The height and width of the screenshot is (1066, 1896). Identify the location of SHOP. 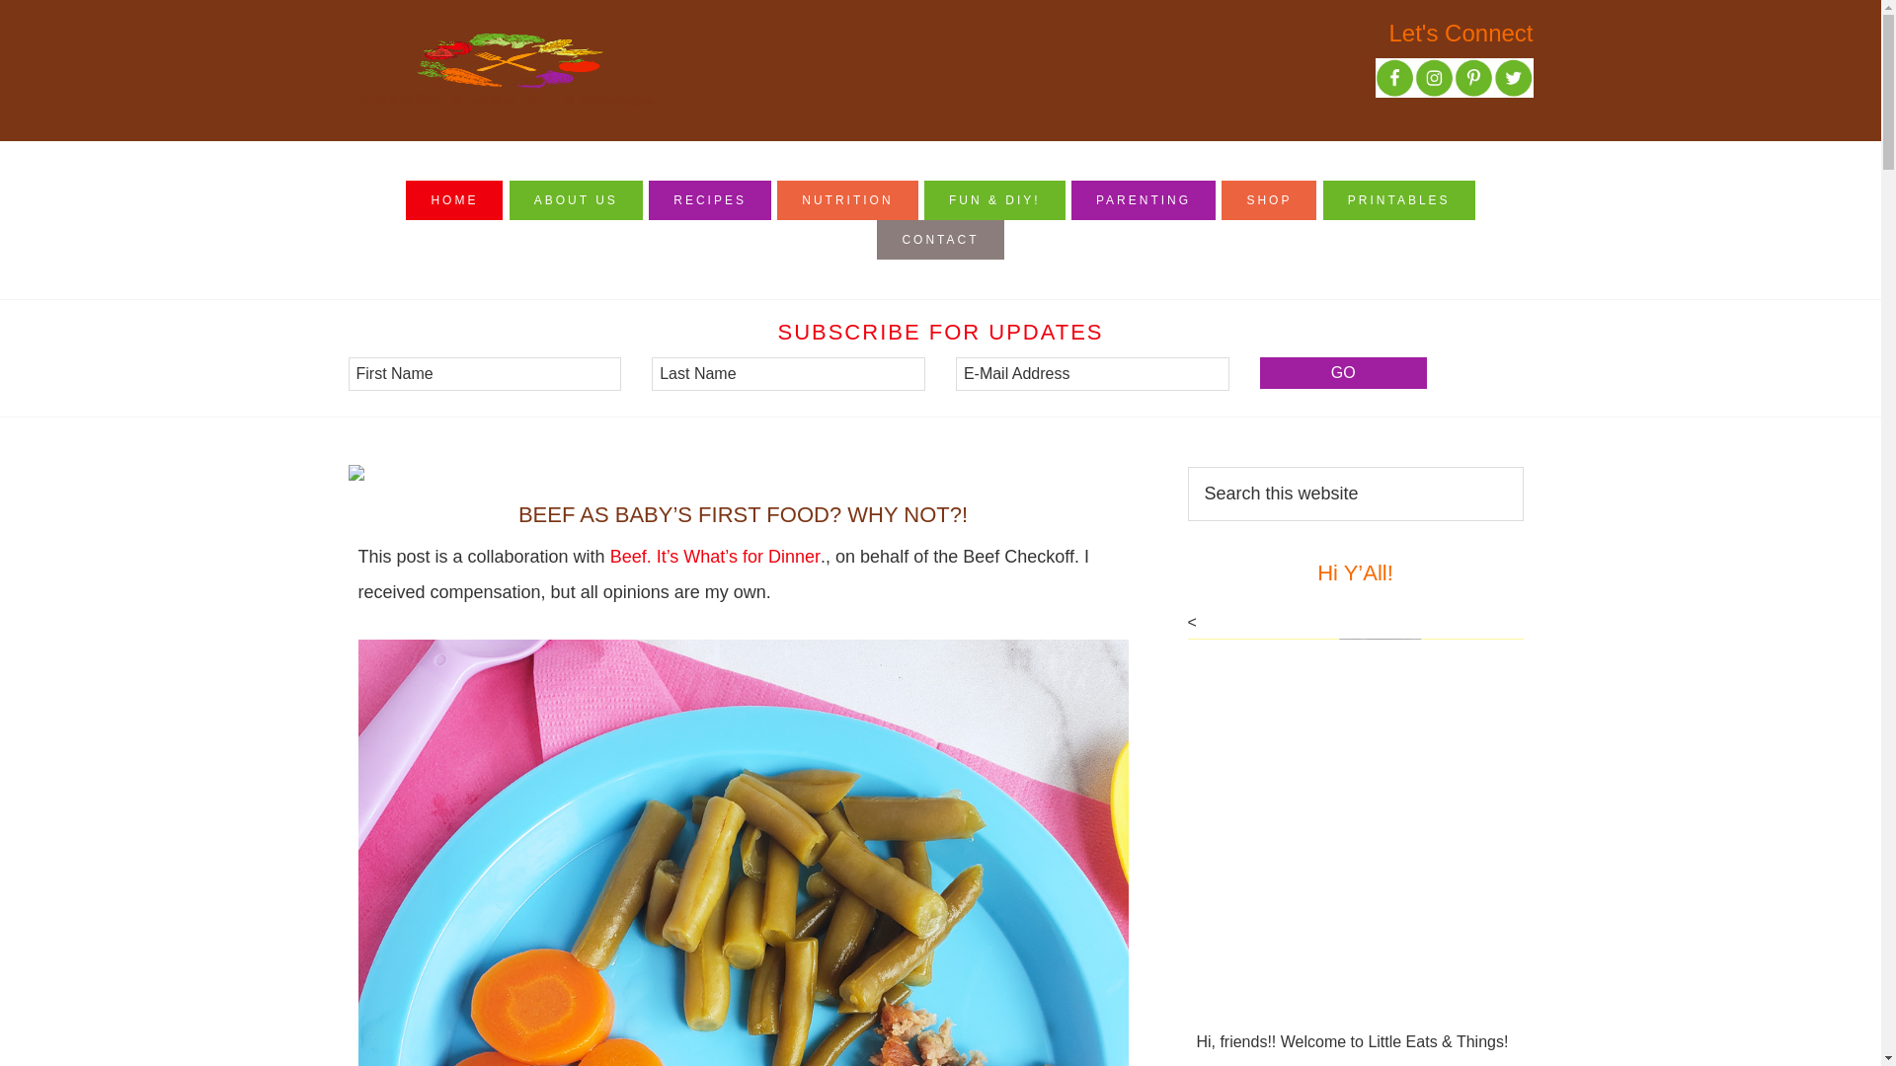
(1268, 199).